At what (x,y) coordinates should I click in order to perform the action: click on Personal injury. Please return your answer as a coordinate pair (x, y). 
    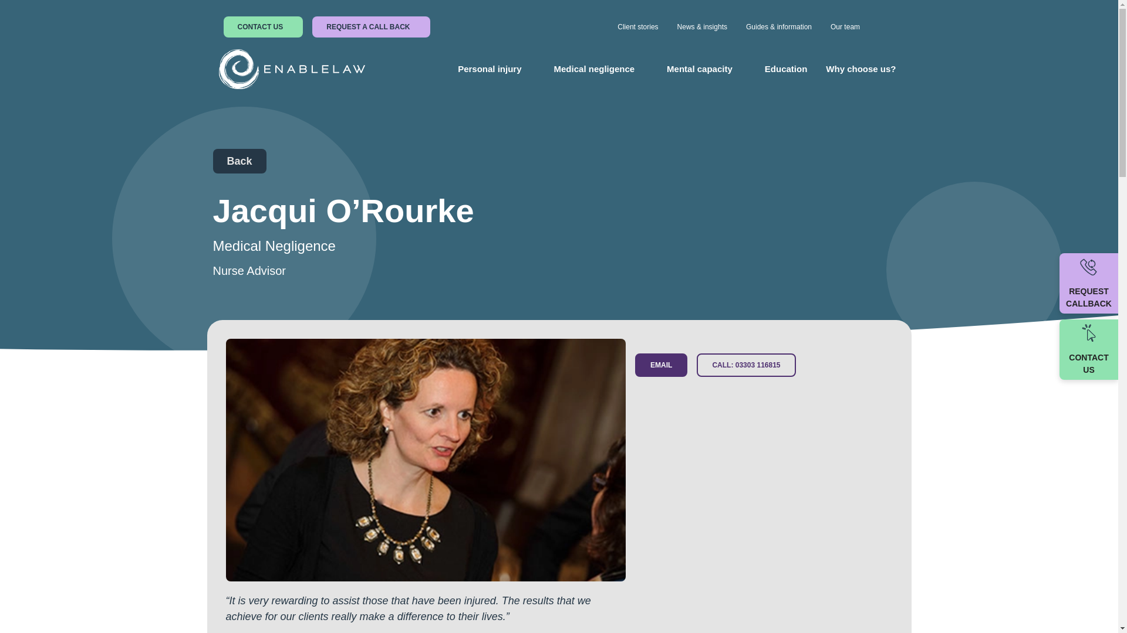
    Looking at the image, I should click on (489, 69).